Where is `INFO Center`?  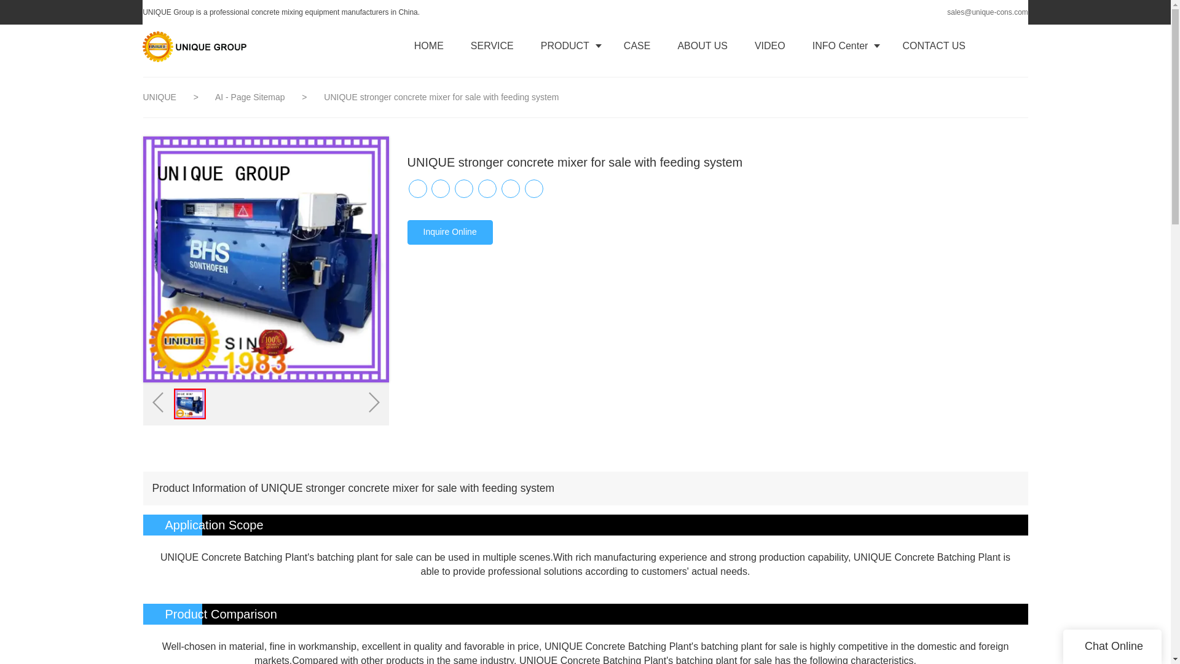 INFO Center is located at coordinates (844, 45).